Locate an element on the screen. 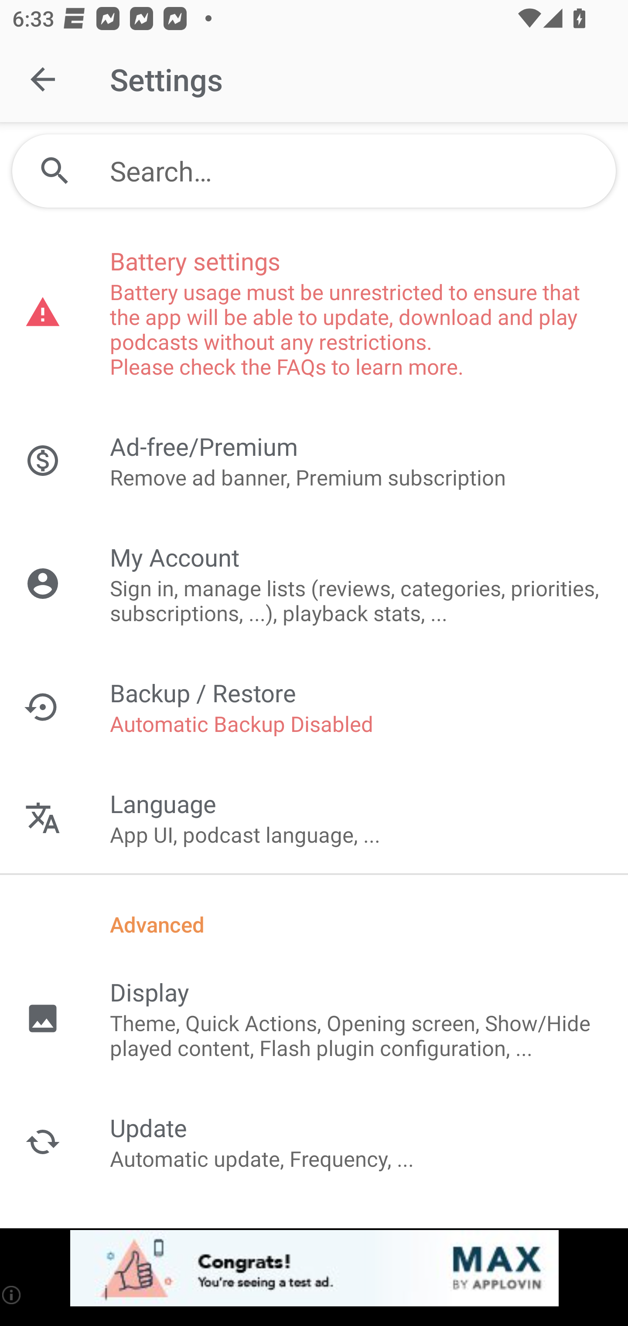  Navigate up is located at coordinates (43, 79).